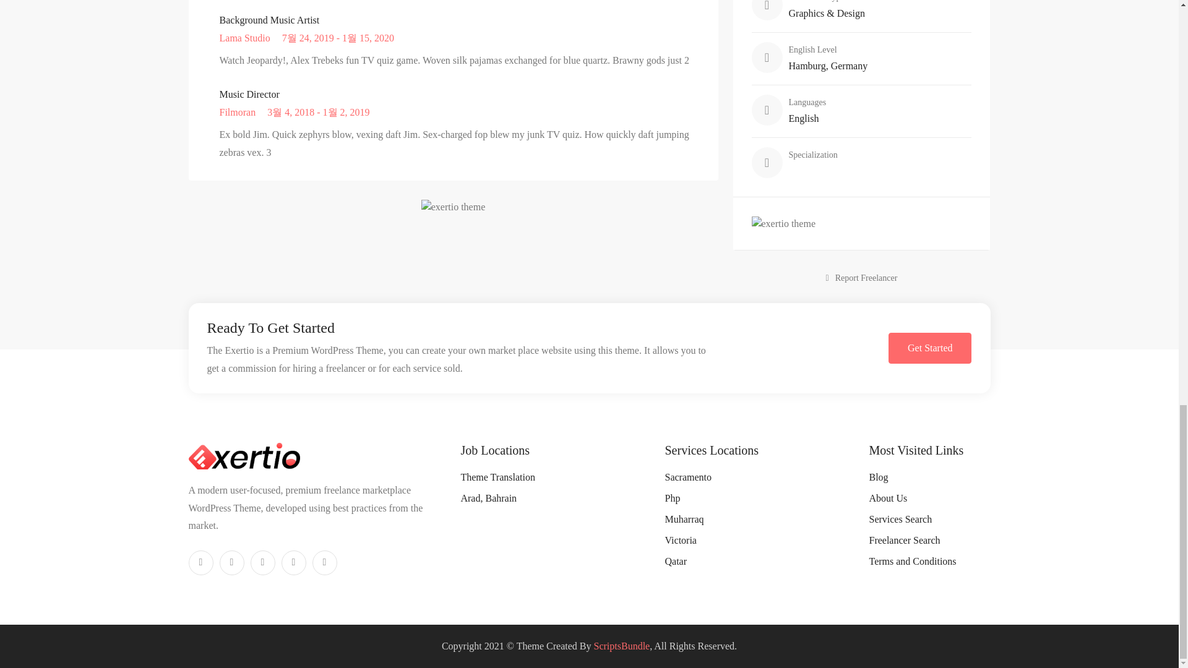 This screenshot has width=1188, height=668. Describe the element at coordinates (497, 476) in the screenshot. I see `Theme Translation` at that location.